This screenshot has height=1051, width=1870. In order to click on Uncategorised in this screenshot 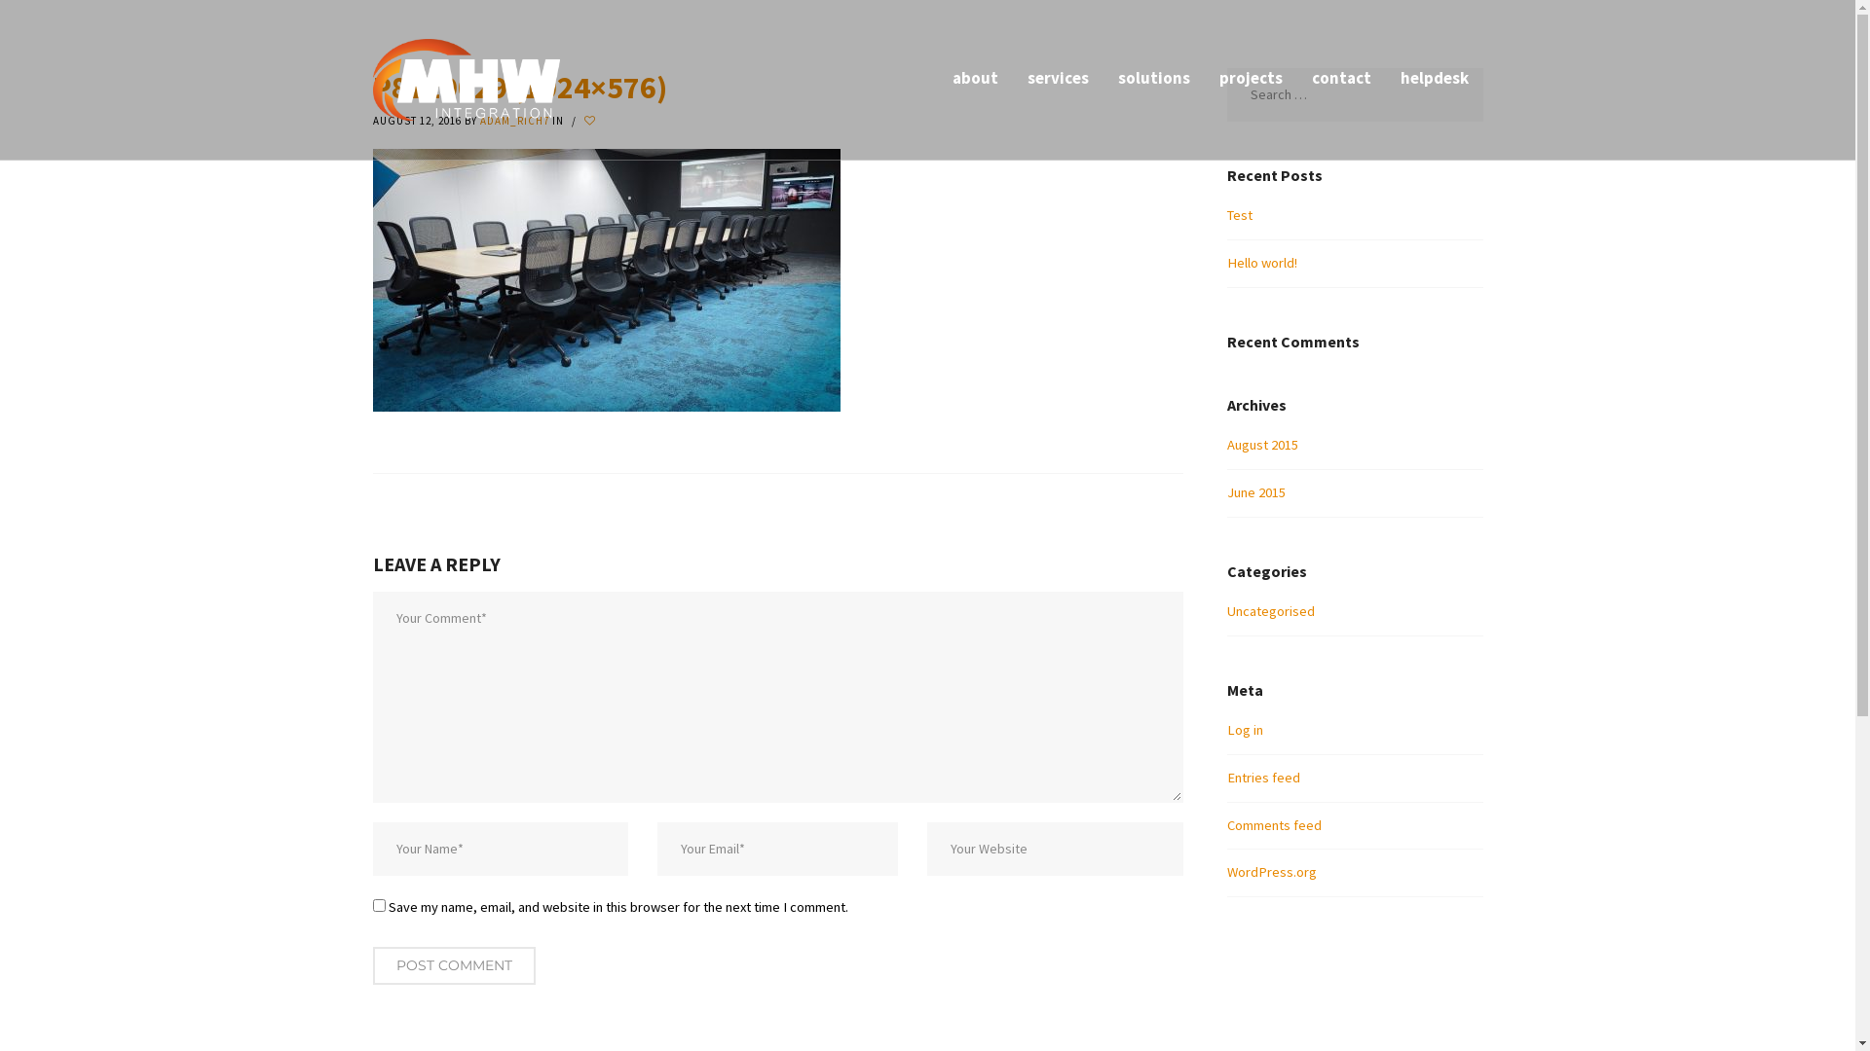, I will do `click(1271, 611)`.